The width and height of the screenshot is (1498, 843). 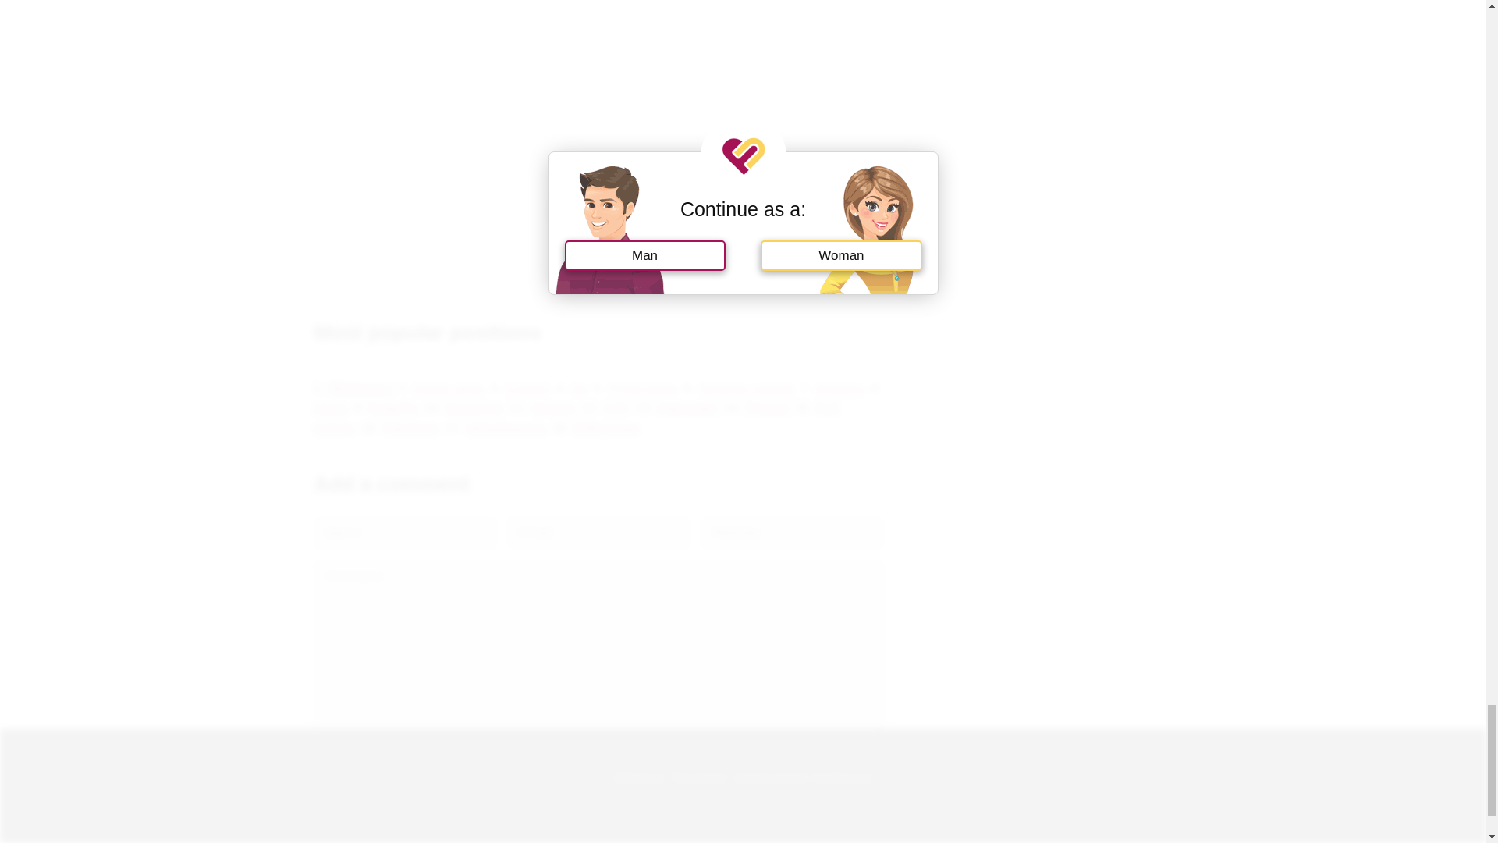 I want to click on About Us, so click(x=638, y=776).